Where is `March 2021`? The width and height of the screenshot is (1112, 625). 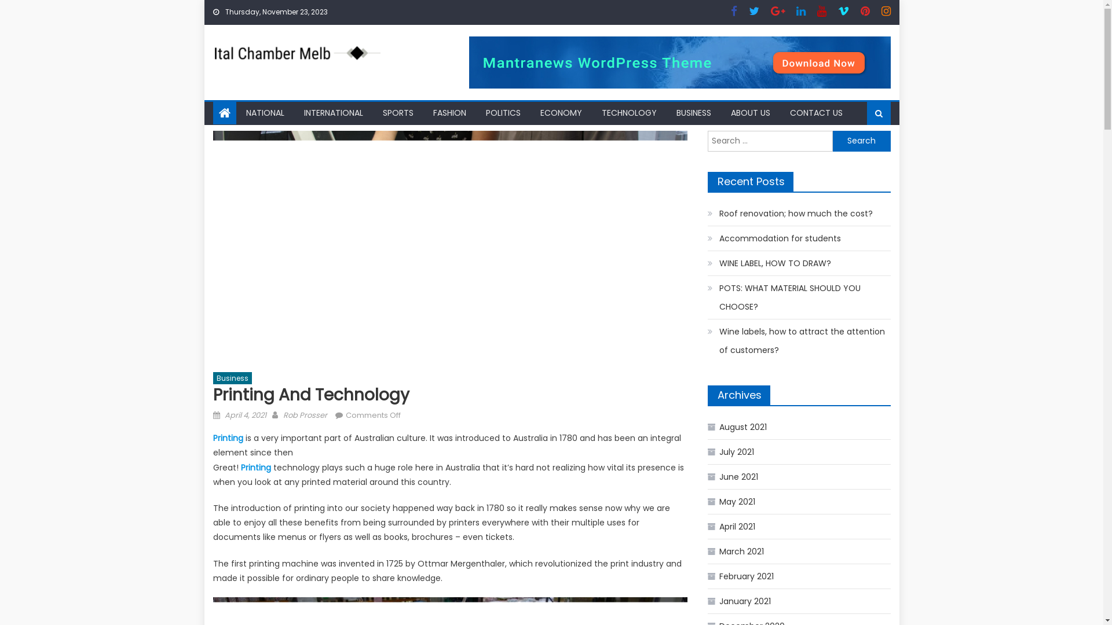
March 2021 is located at coordinates (736, 552).